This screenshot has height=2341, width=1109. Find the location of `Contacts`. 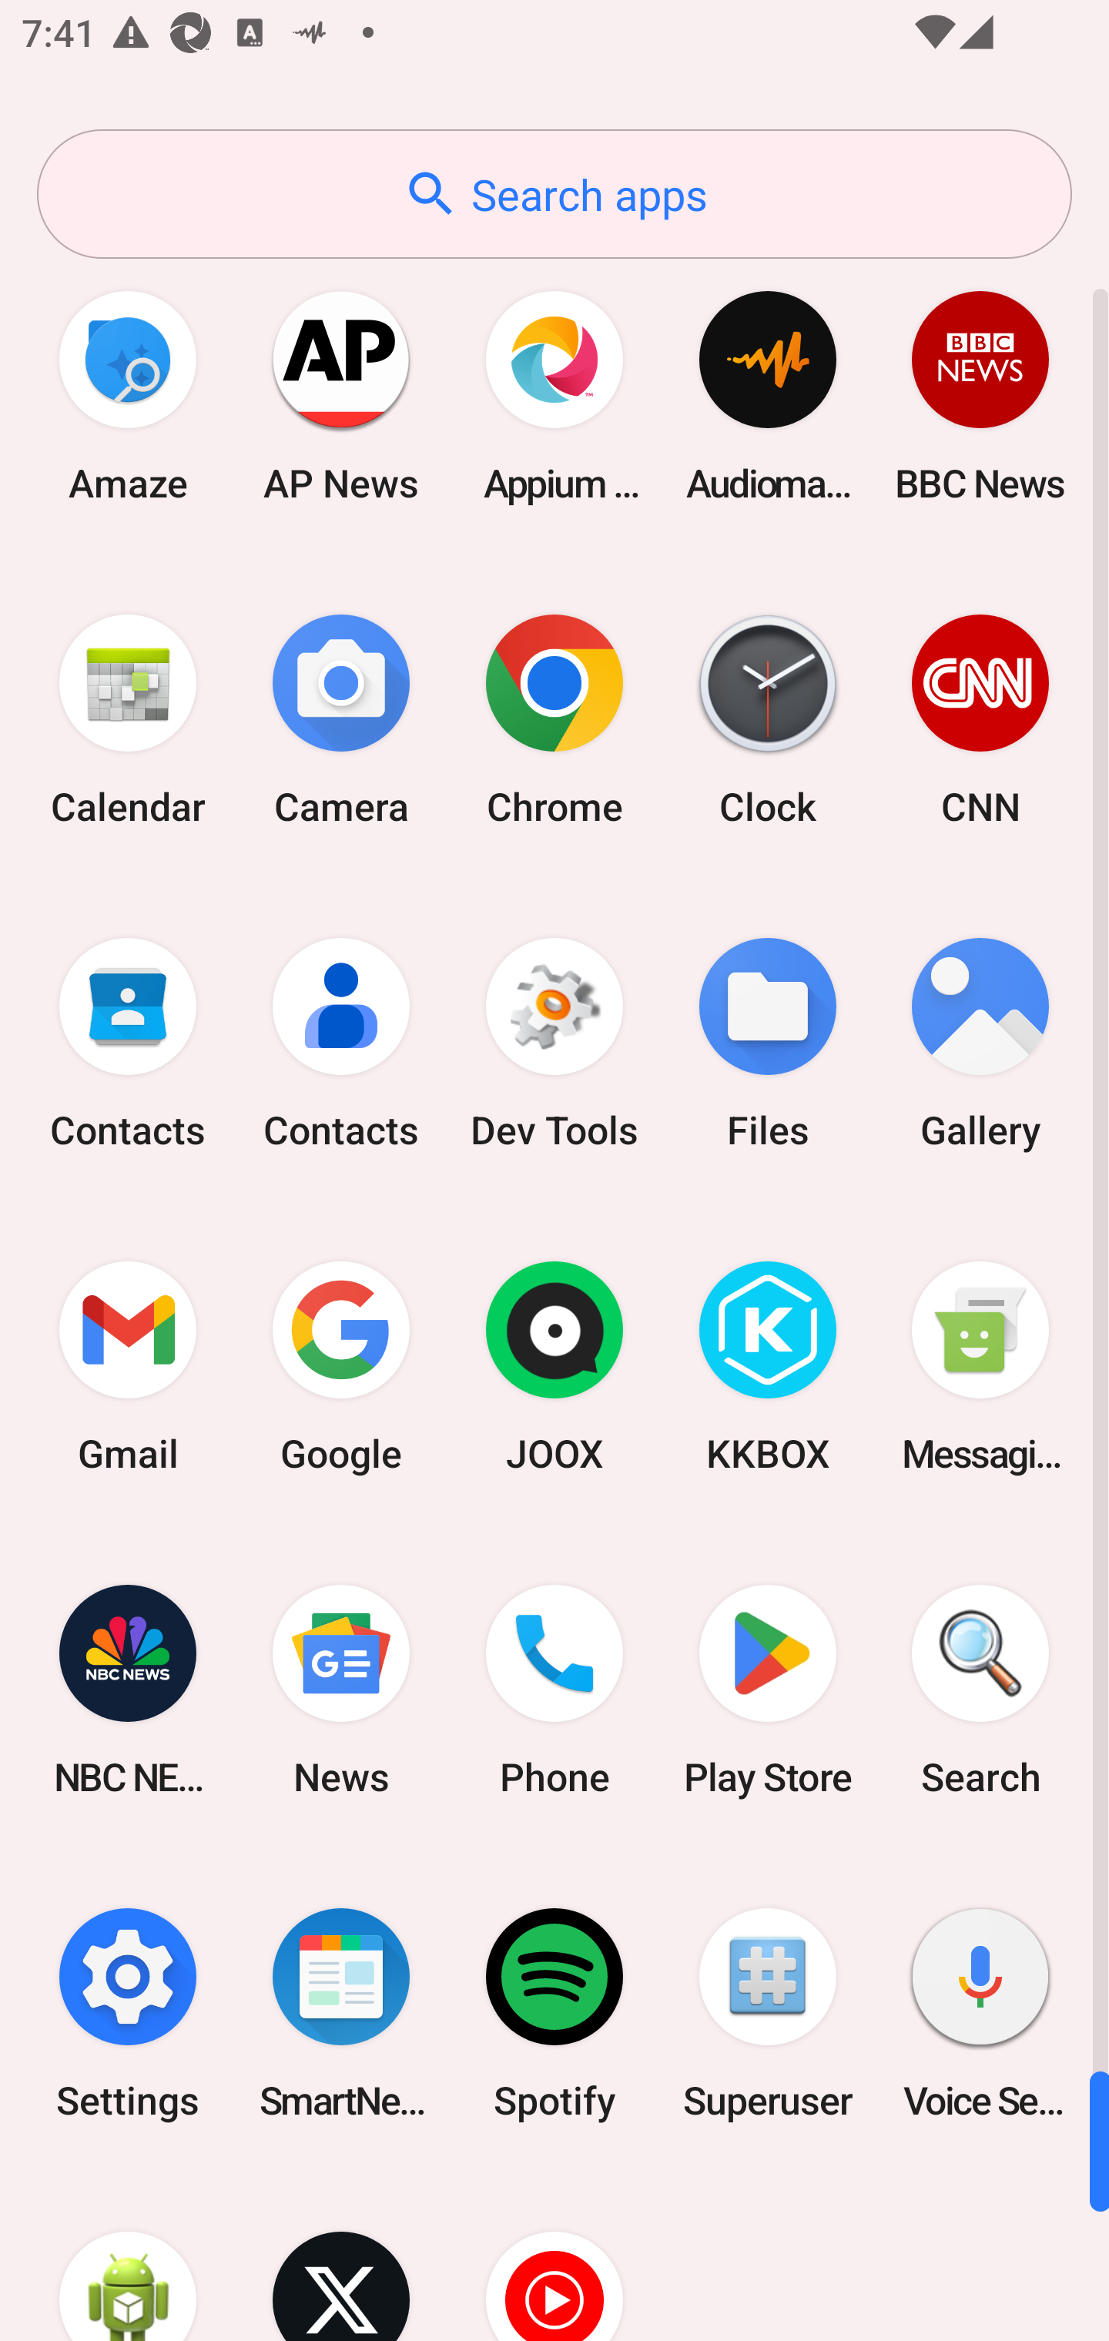

Contacts is located at coordinates (128, 1044).